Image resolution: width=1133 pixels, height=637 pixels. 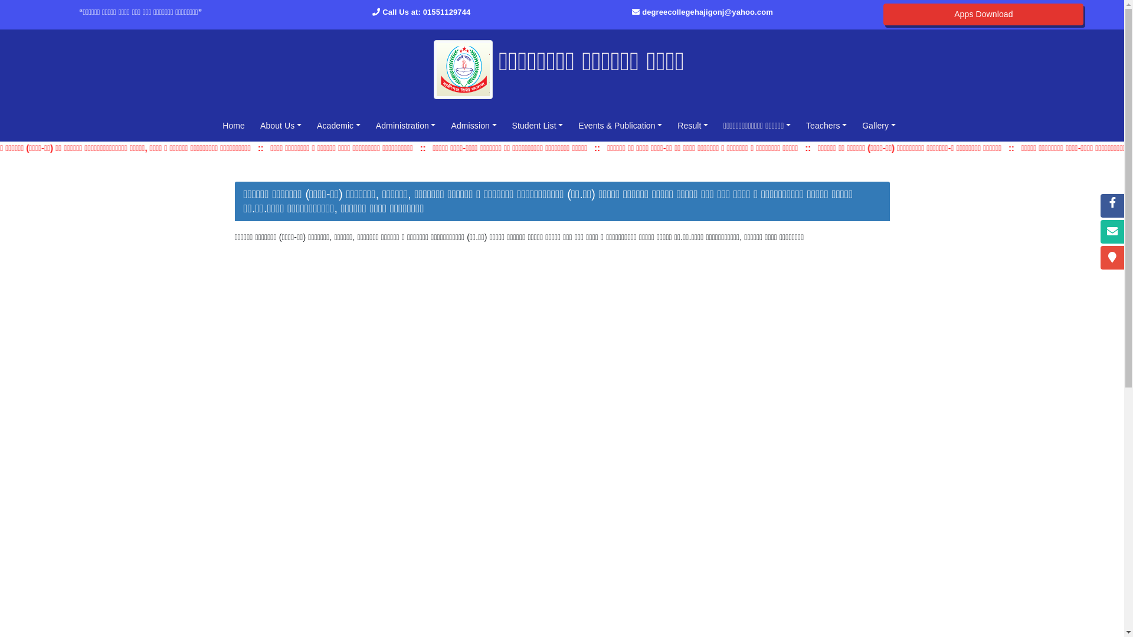 I want to click on Home
(current), so click(x=234, y=126).